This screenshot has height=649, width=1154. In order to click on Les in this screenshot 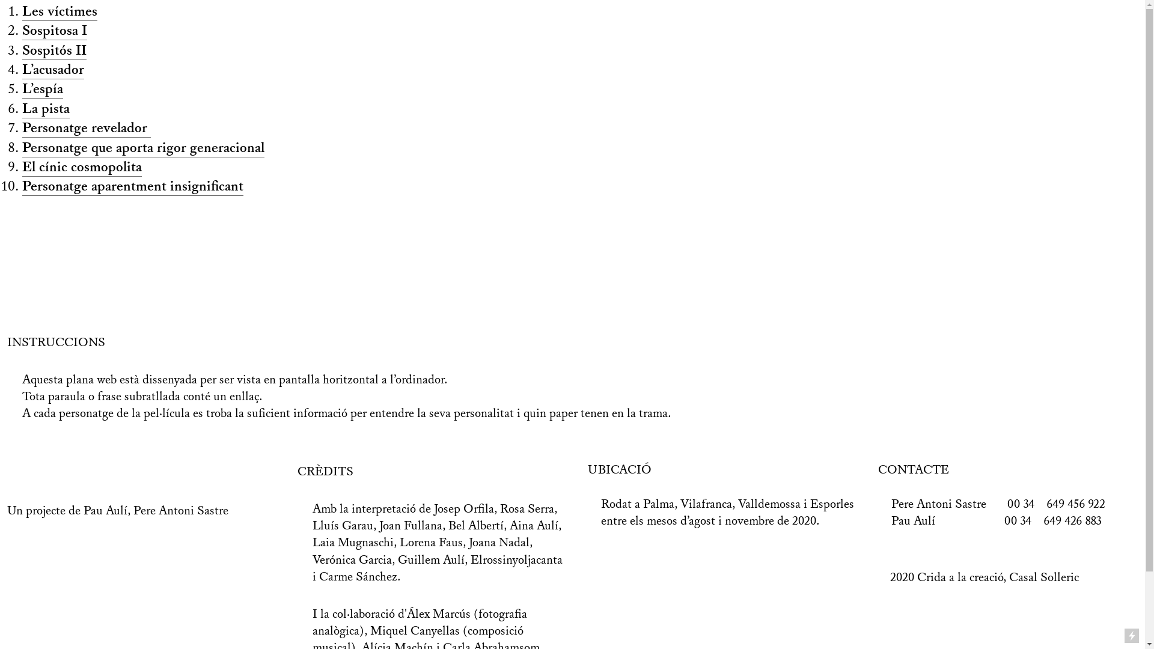, I will do `click(33, 12)`.